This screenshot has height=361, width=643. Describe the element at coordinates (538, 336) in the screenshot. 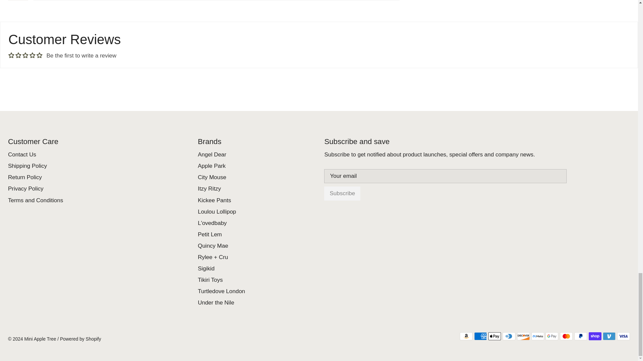

I see `Meta Pay` at that location.